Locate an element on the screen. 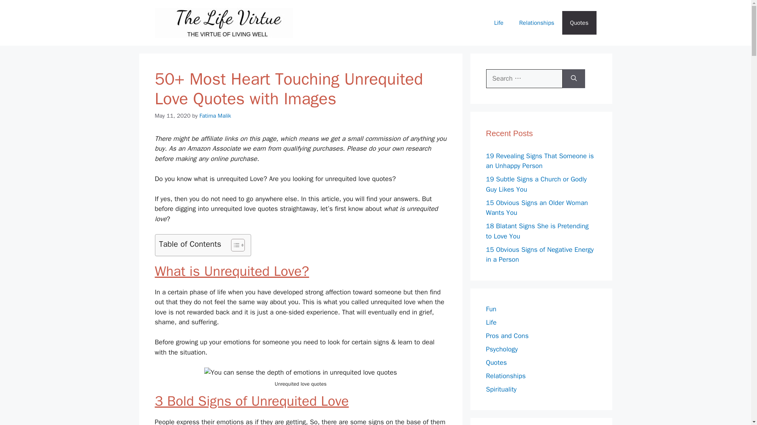 The height and width of the screenshot is (425, 757). Fatima Malik is located at coordinates (215, 116).